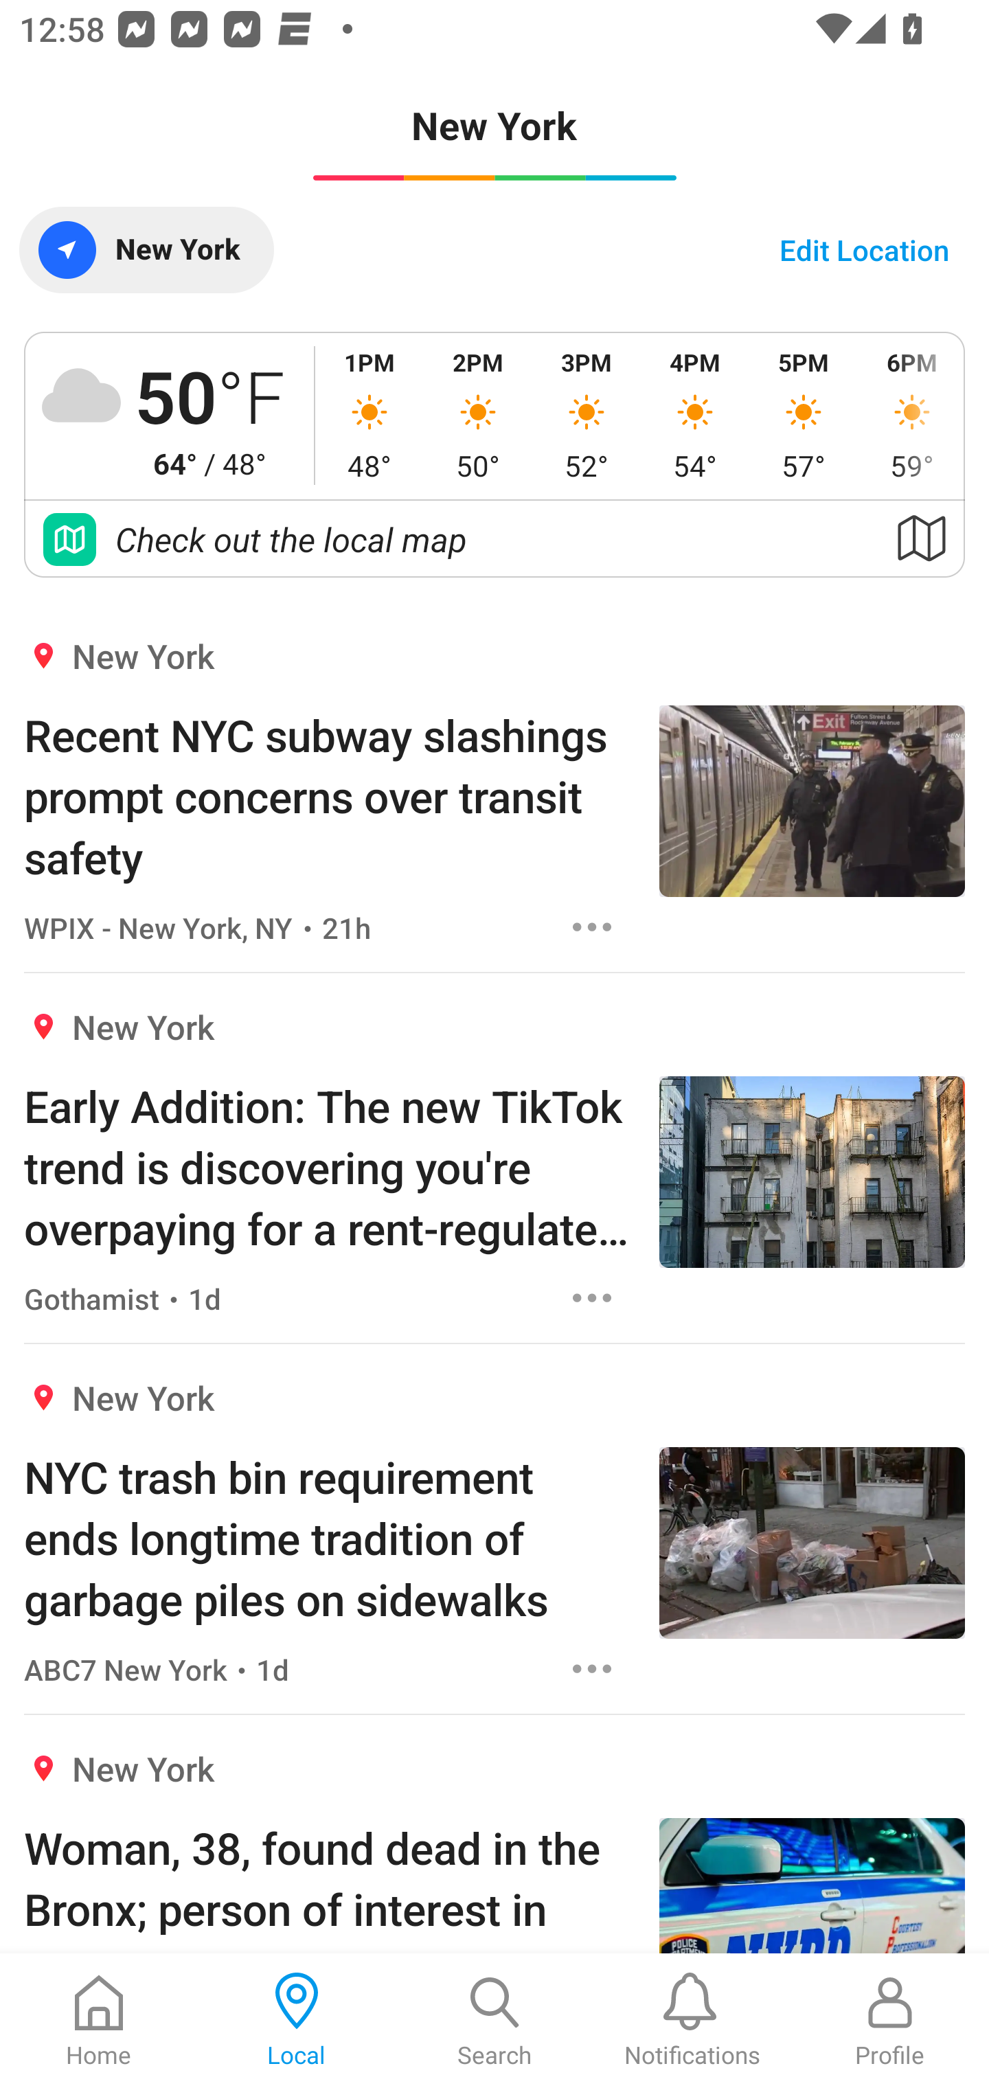 The height and width of the screenshot is (2088, 989). Describe the element at coordinates (911, 415) in the screenshot. I see `6PM 59°` at that location.